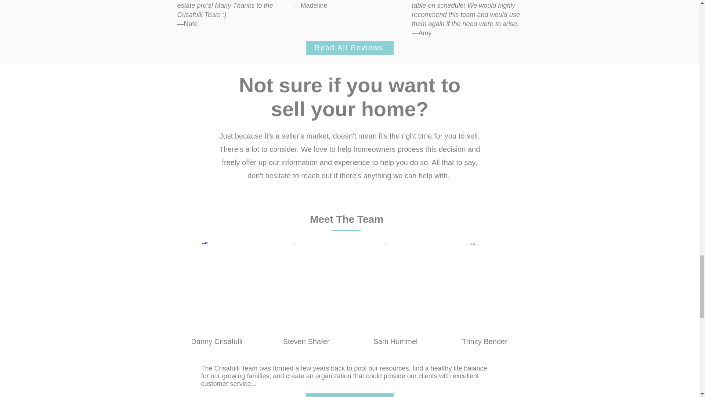  What do you see at coordinates (485, 282) in the screenshot?
I see `guy3.jpg` at bounding box center [485, 282].